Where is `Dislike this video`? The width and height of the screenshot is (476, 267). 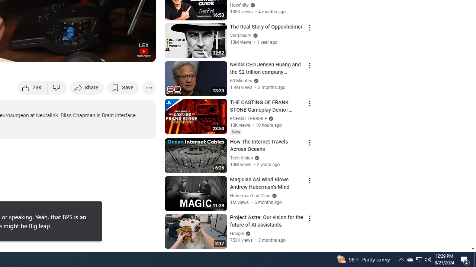
Dislike this video is located at coordinates (57, 88).